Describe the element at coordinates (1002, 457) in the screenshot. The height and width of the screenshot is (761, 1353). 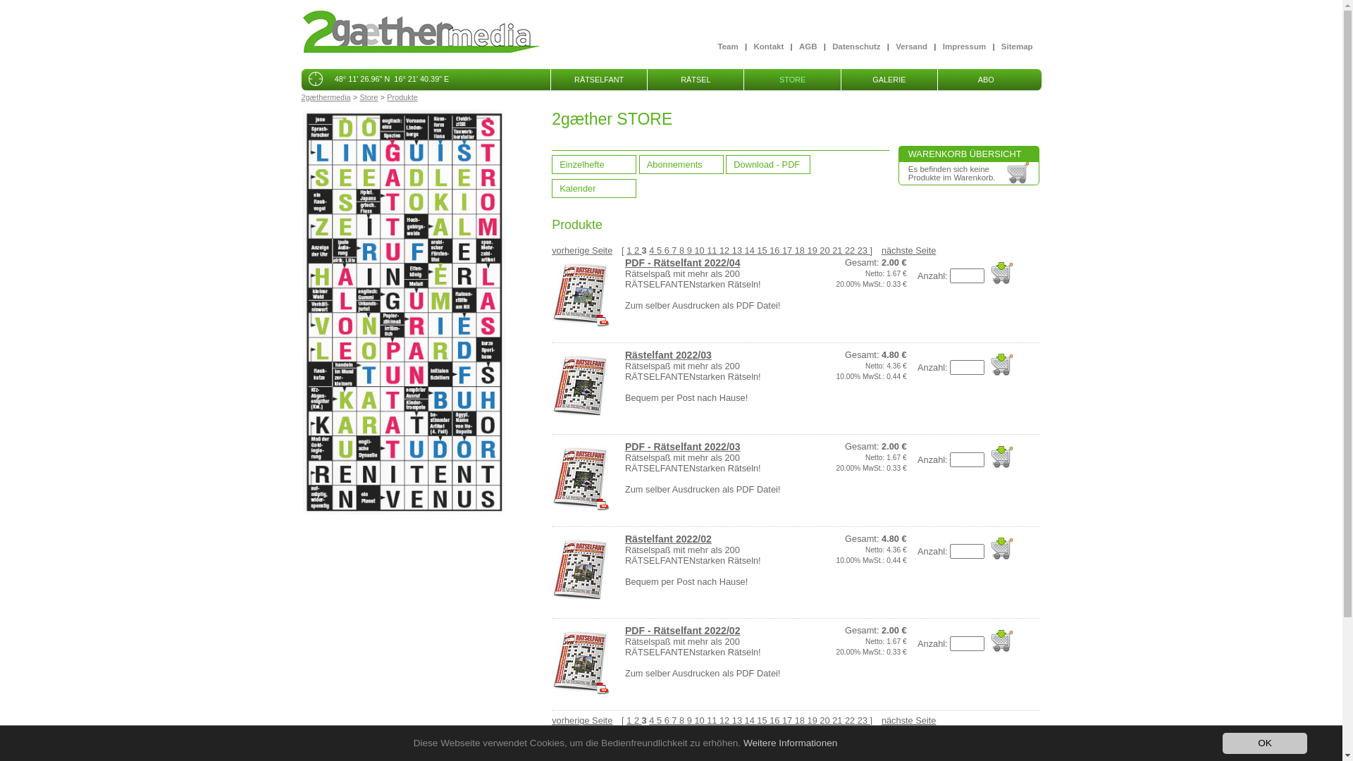
I see `Artikel in den Warenkorb legen` at that location.